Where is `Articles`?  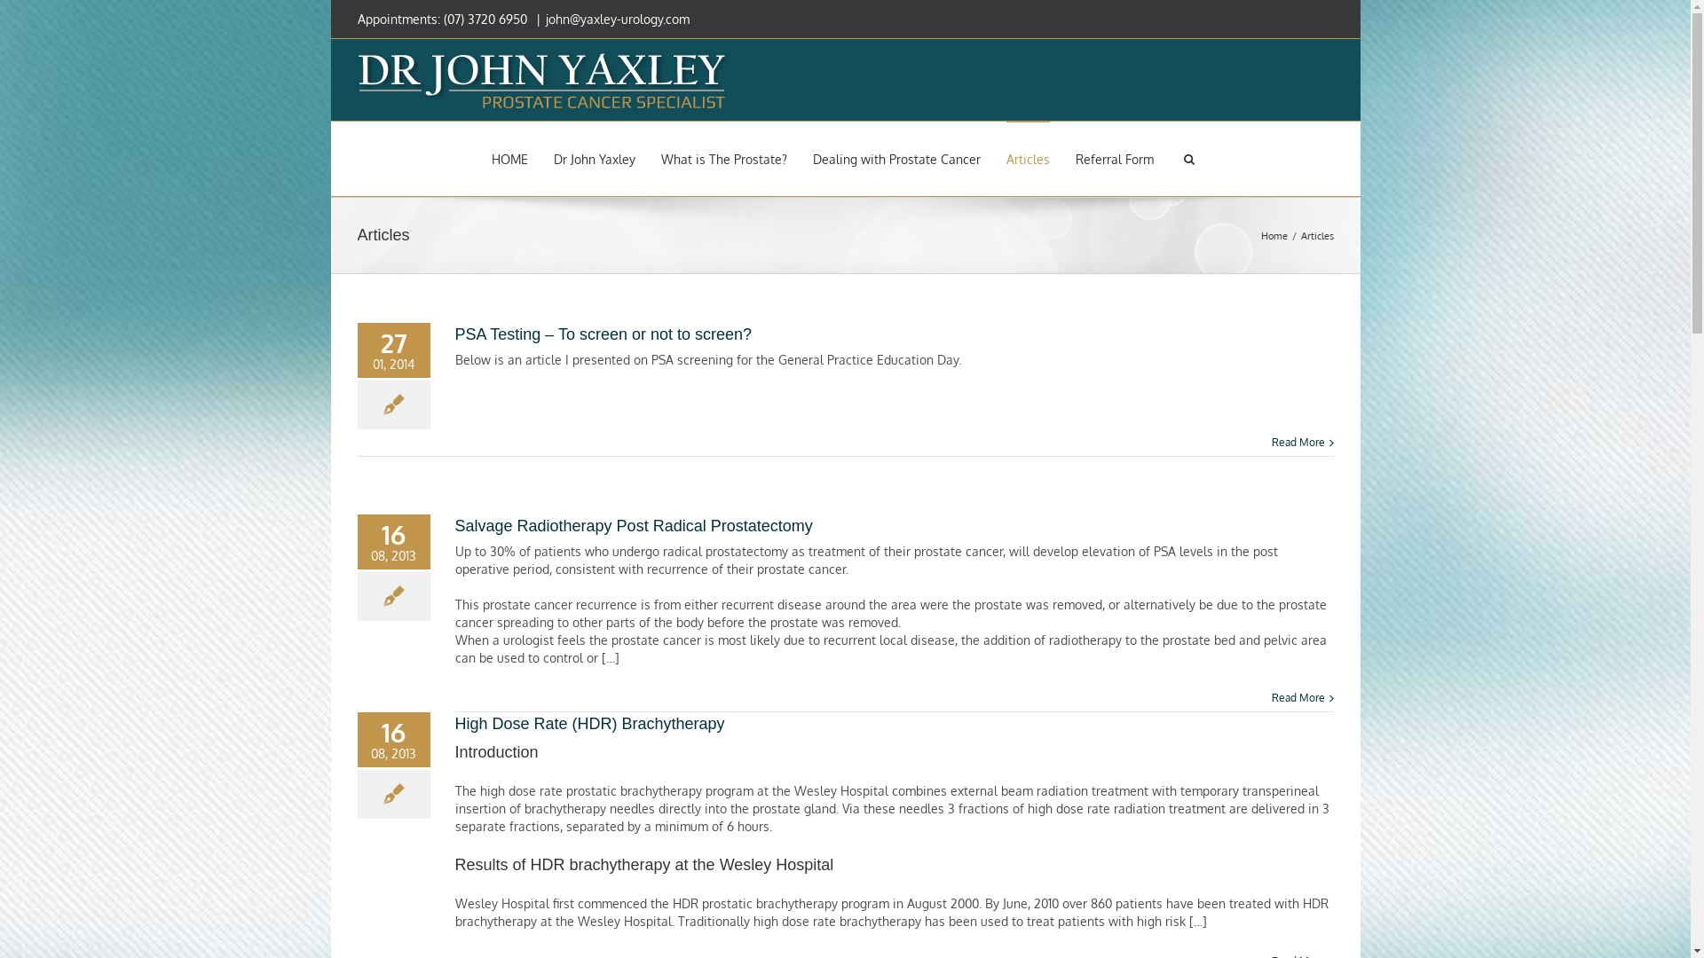
Articles is located at coordinates (1028, 158).